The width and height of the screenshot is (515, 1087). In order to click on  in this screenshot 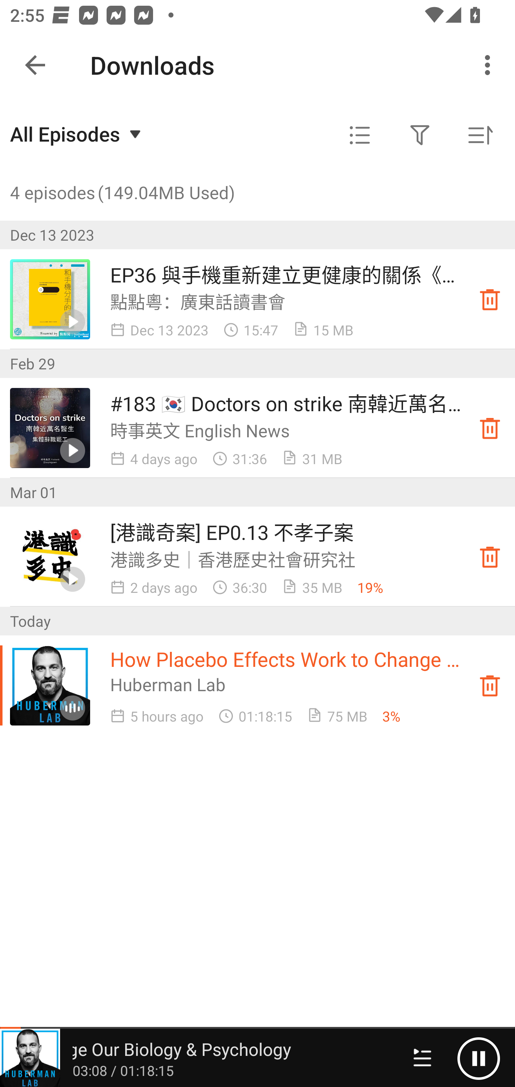, I will do `click(420, 135)`.